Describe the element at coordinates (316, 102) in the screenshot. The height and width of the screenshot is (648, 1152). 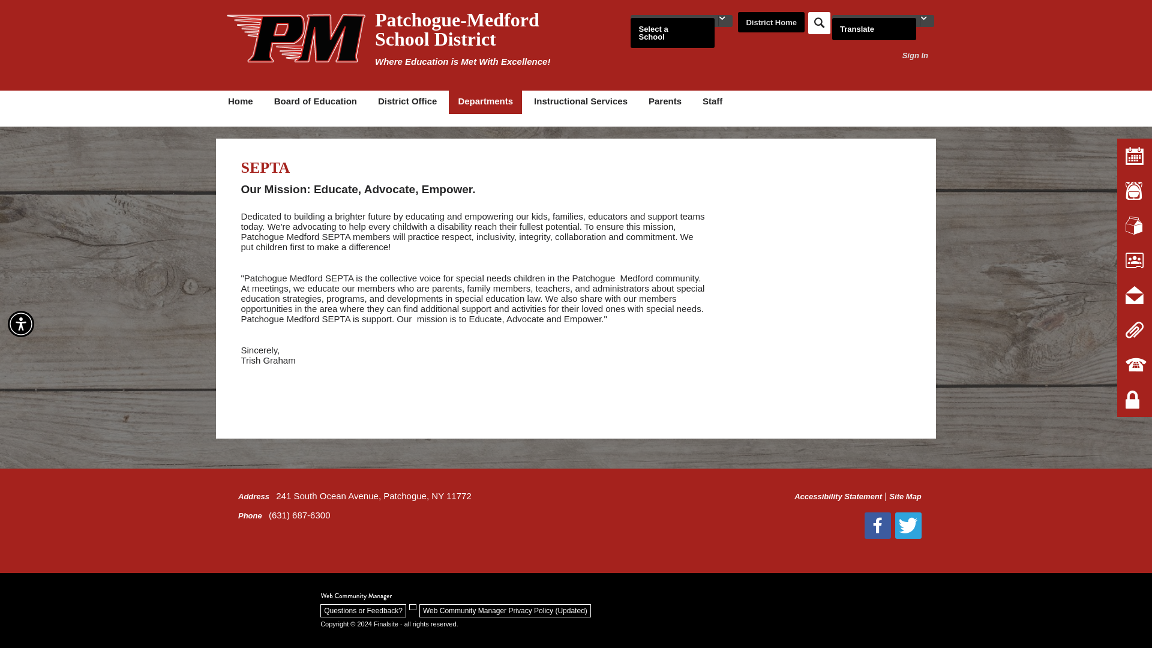
I see `Board of Education` at that location.